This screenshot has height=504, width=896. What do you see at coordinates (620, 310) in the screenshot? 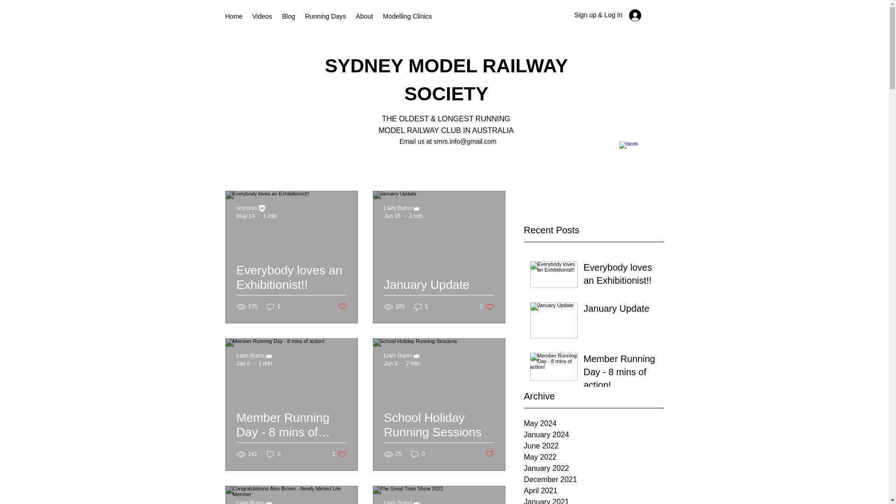
I see `January Update` at bounding box center [620, 310].